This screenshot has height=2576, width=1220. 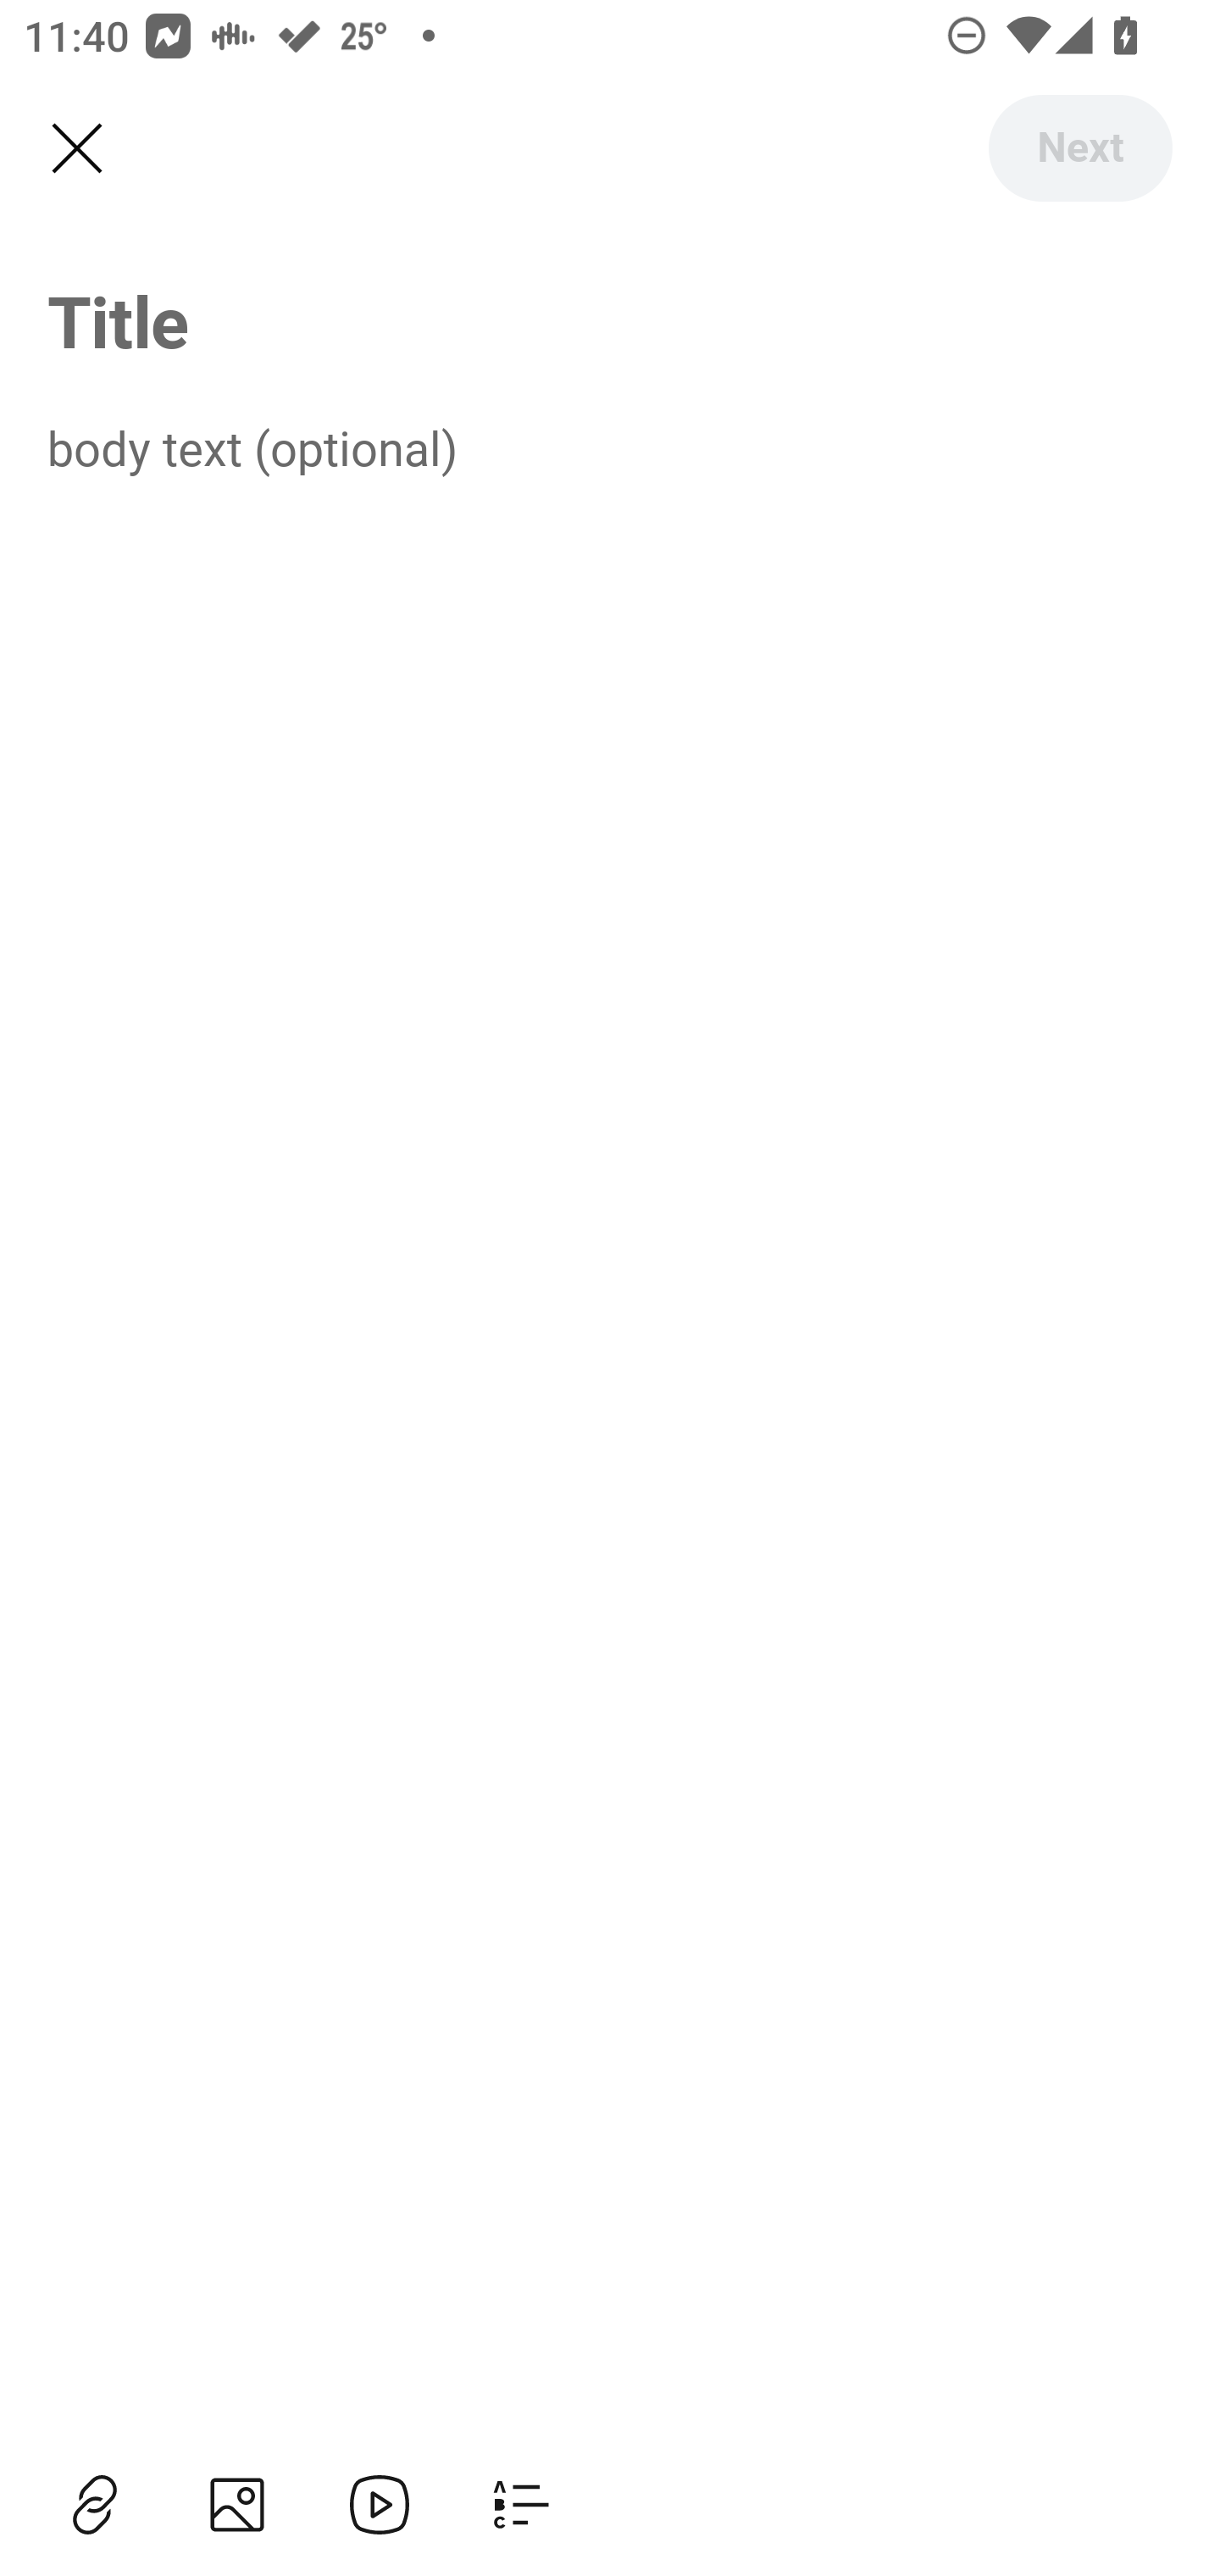 I want to click on body text (optional), so click(x=610, y=447).